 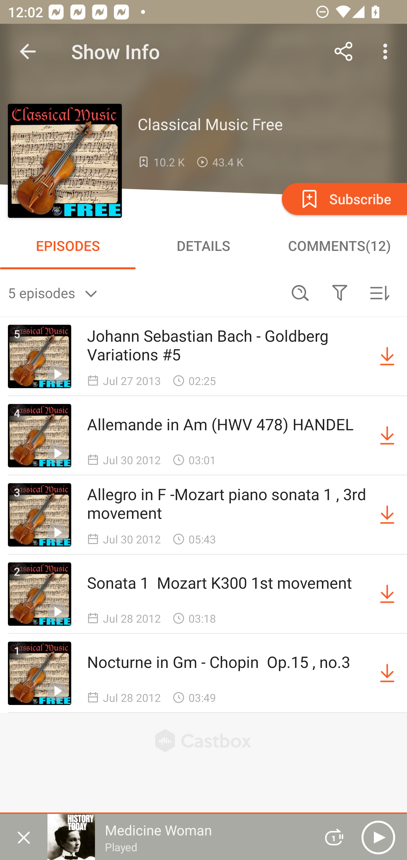 What do you see at coordinates (339, 246) in the screenshot?
I see `COMMENTS(12)` at bounding box center [339, 246].